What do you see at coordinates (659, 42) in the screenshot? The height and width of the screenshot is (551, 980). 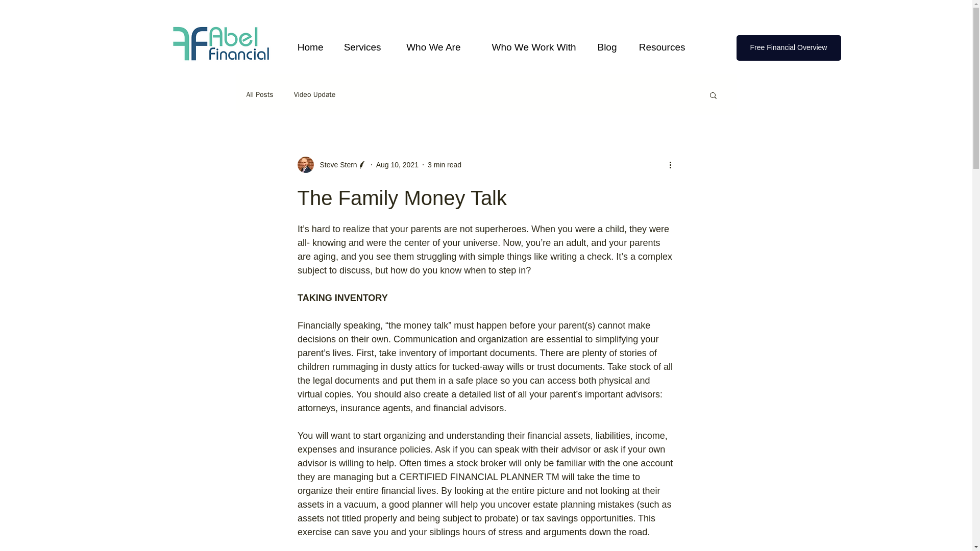 I see `Resources` at bounding box center [659, 42].